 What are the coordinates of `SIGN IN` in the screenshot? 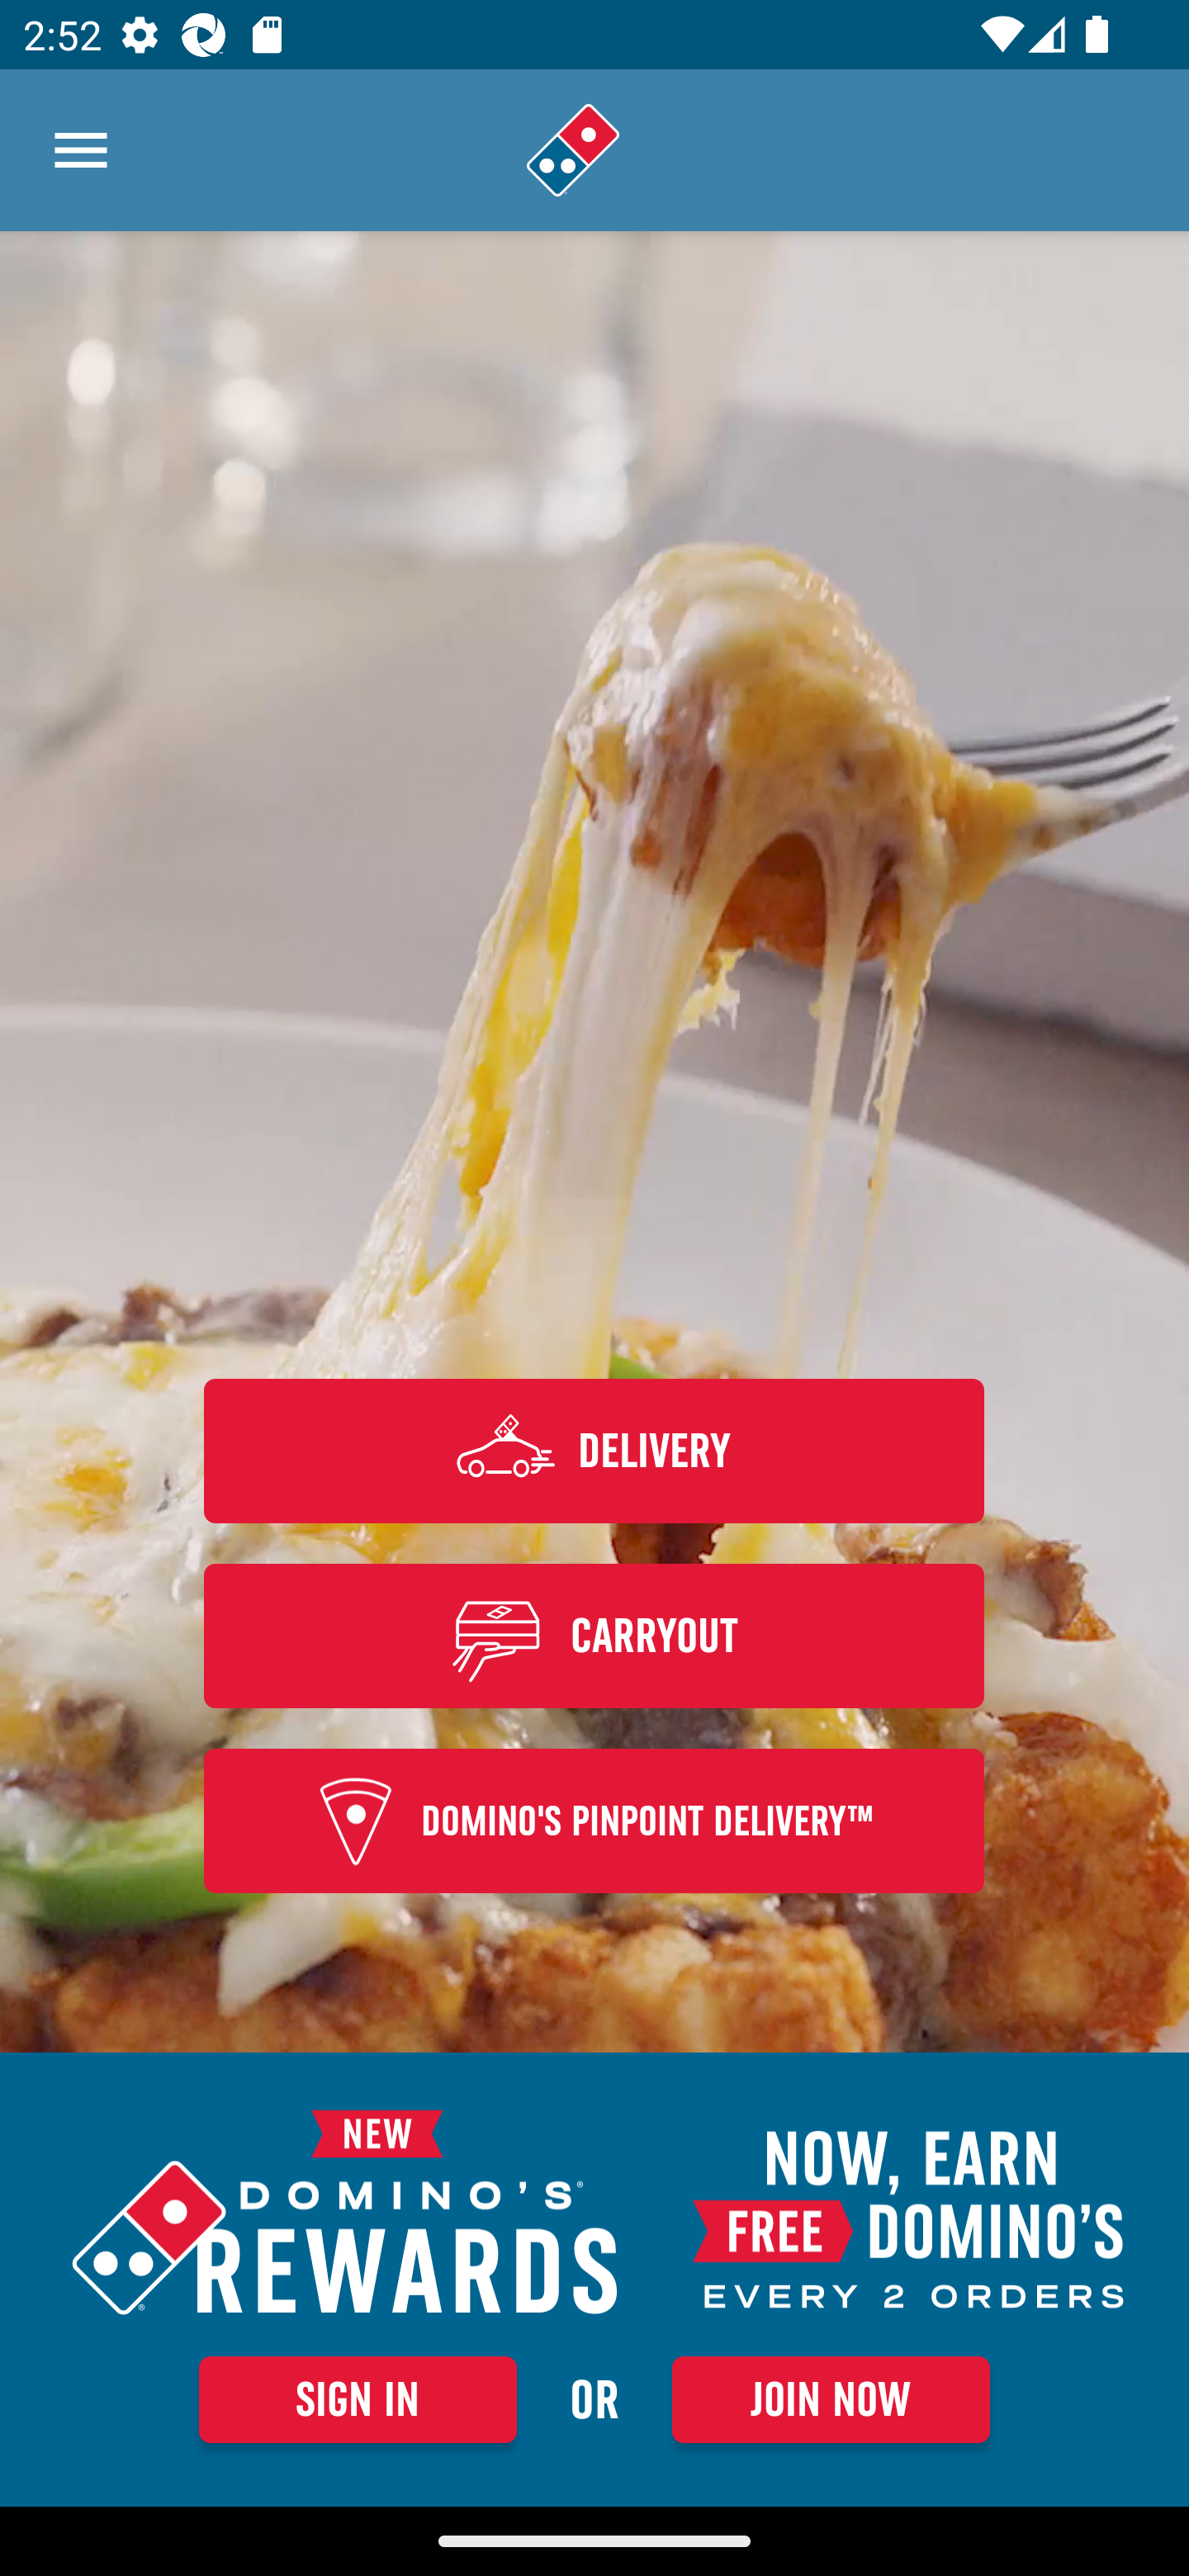 It's located at (358, 2399).